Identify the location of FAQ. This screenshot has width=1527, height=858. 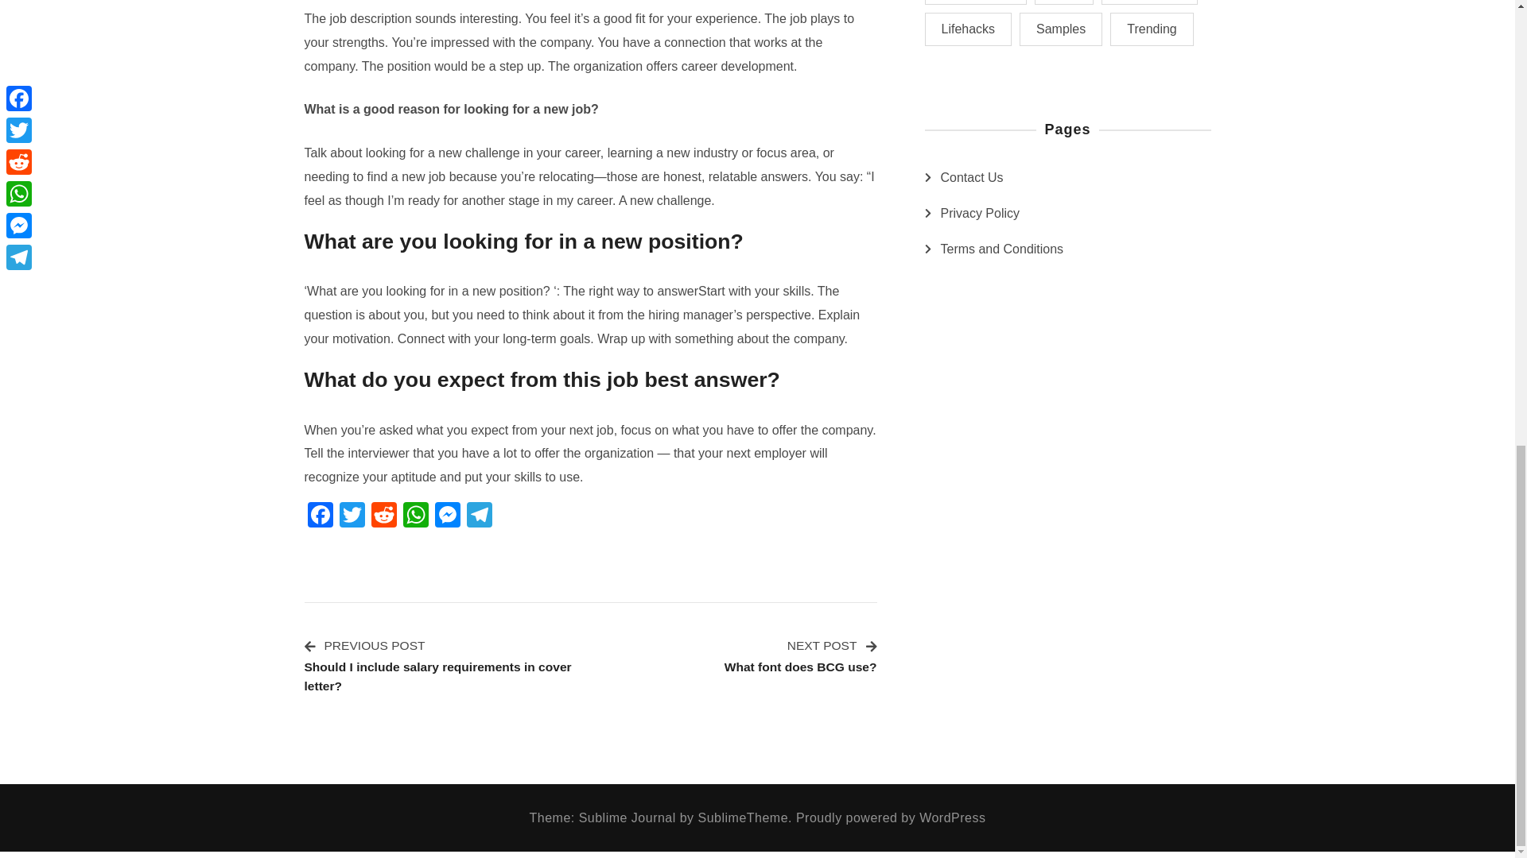
(1064, 2).